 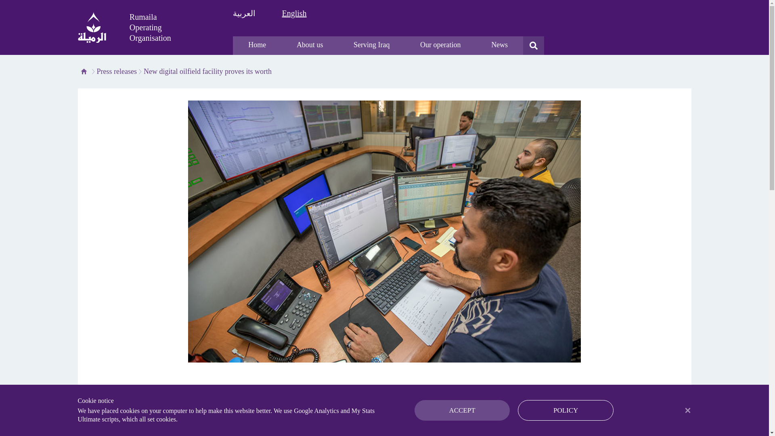 What do you see at coordinates (371, 45) in the screenshot?
I see `Serving Iraq` at bounding box center [371, 45].